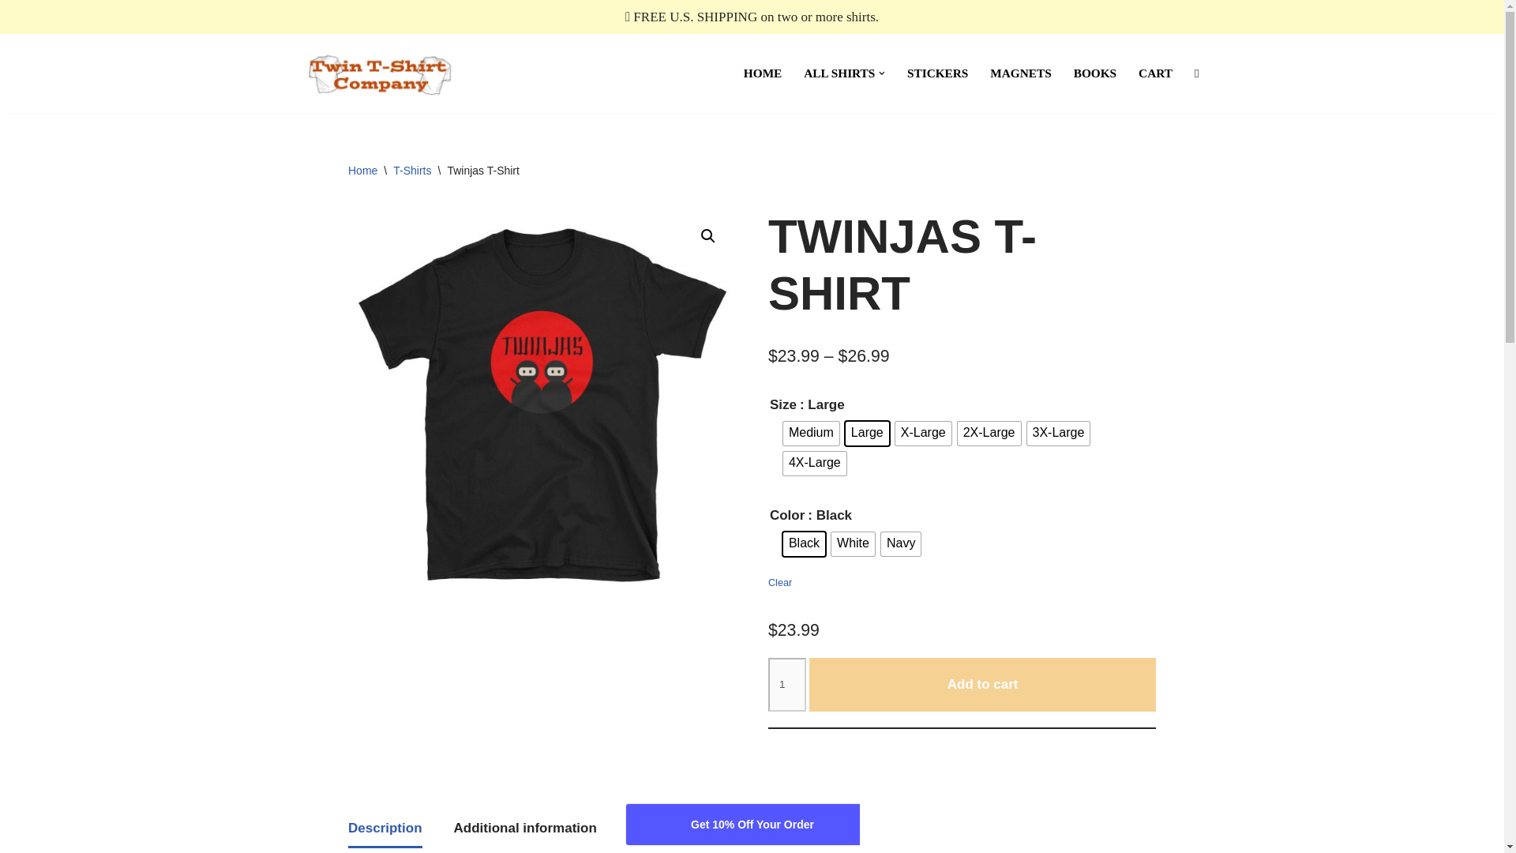 This screenshot has height=853, width=1516. I want to click on Navy, so click(900, 543).